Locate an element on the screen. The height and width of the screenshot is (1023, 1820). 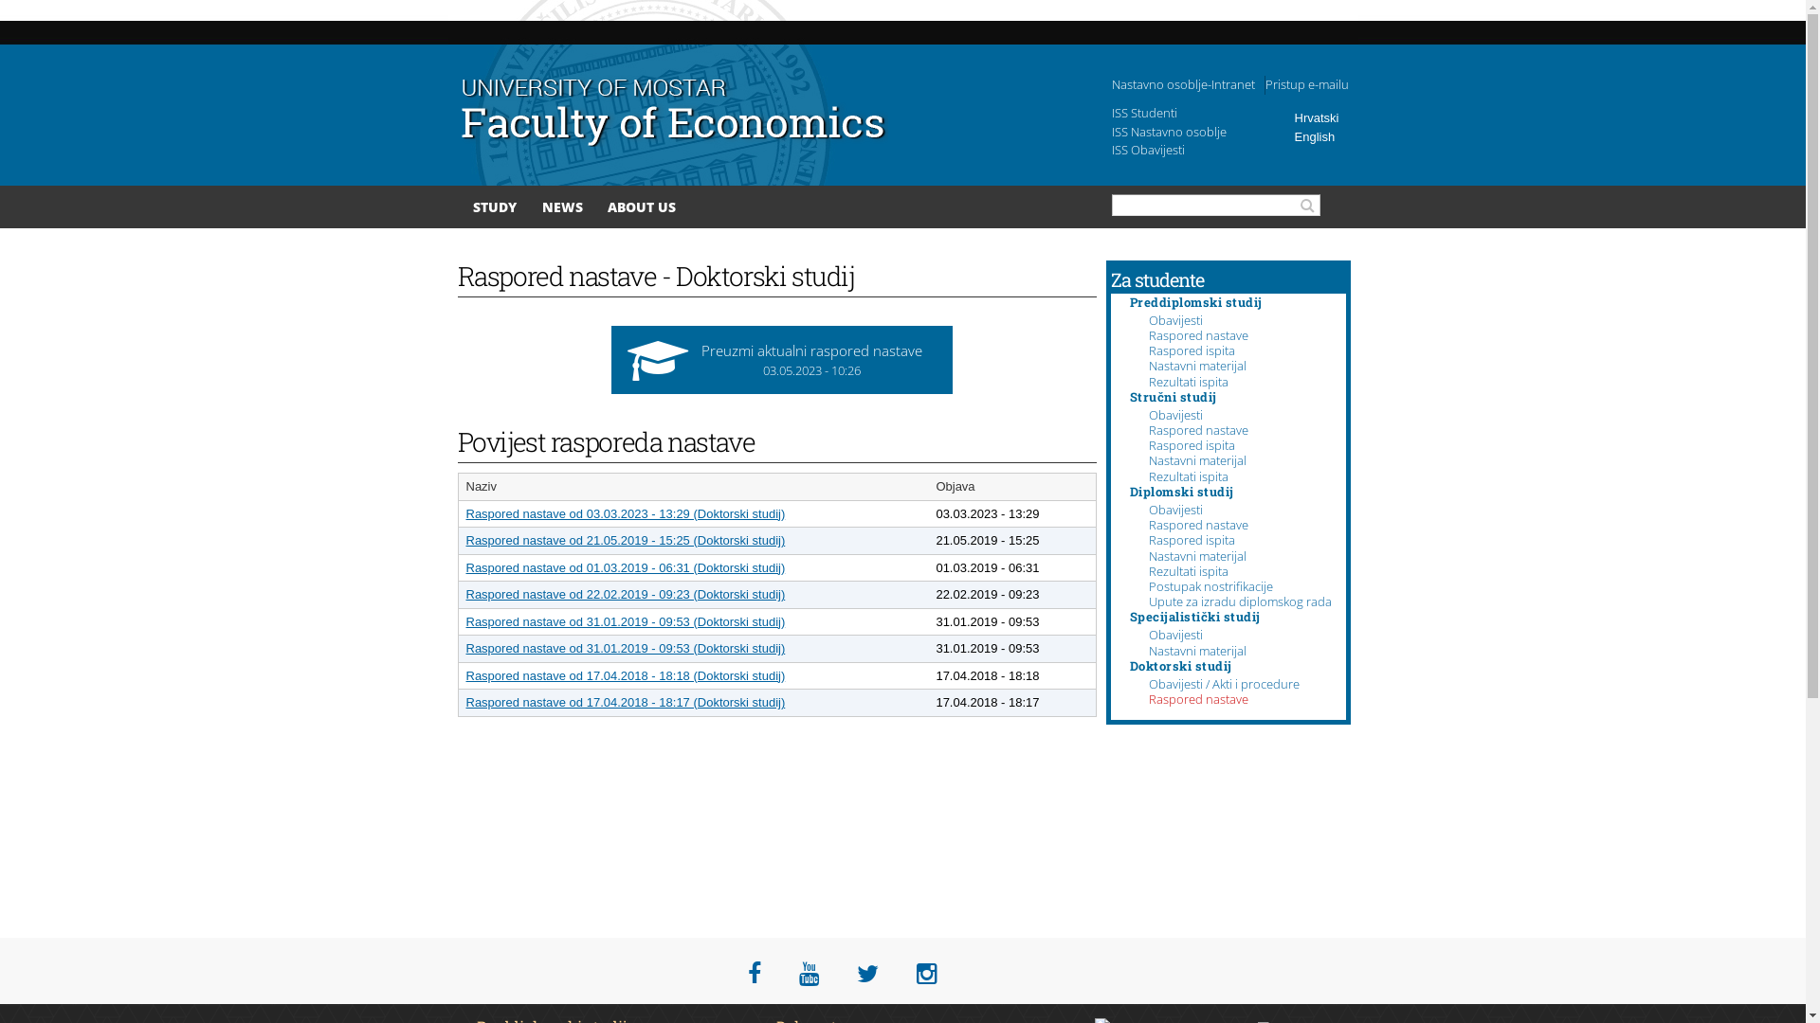
Raspored ispita is located at coordinates (1192, 540).